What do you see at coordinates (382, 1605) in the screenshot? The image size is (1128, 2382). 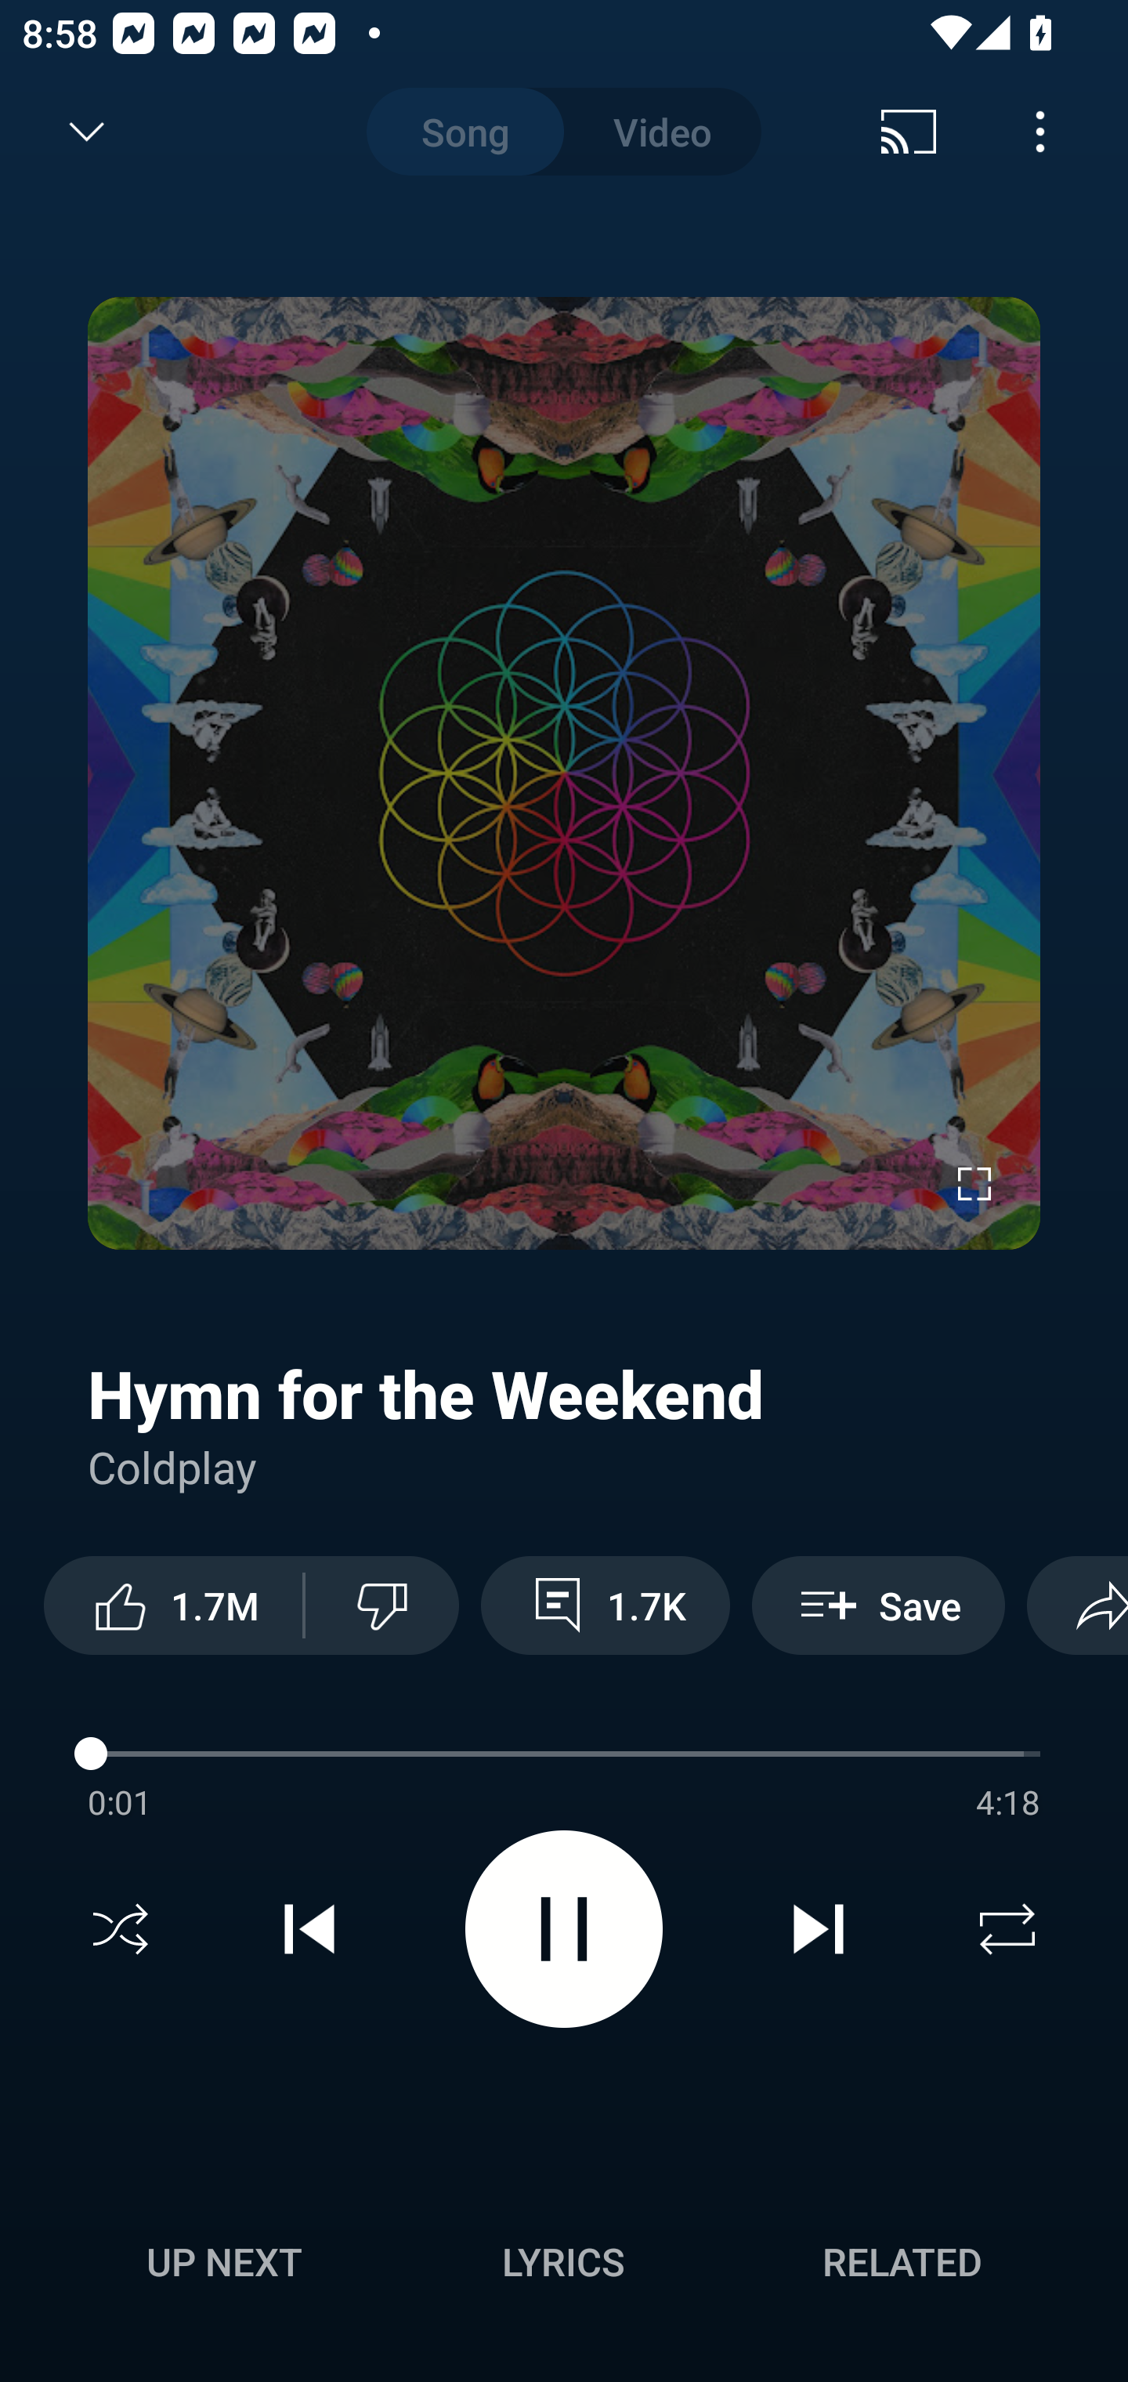 I see `Dislike` at bounding box center [382, 1605].